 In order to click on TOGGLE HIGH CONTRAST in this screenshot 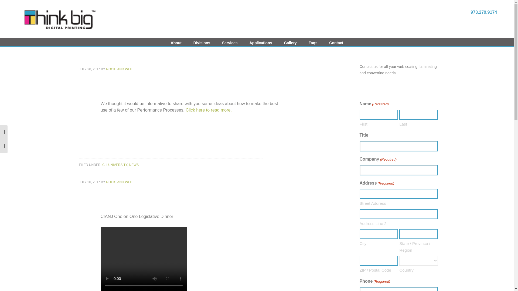, I will do `click(4, 132)`.